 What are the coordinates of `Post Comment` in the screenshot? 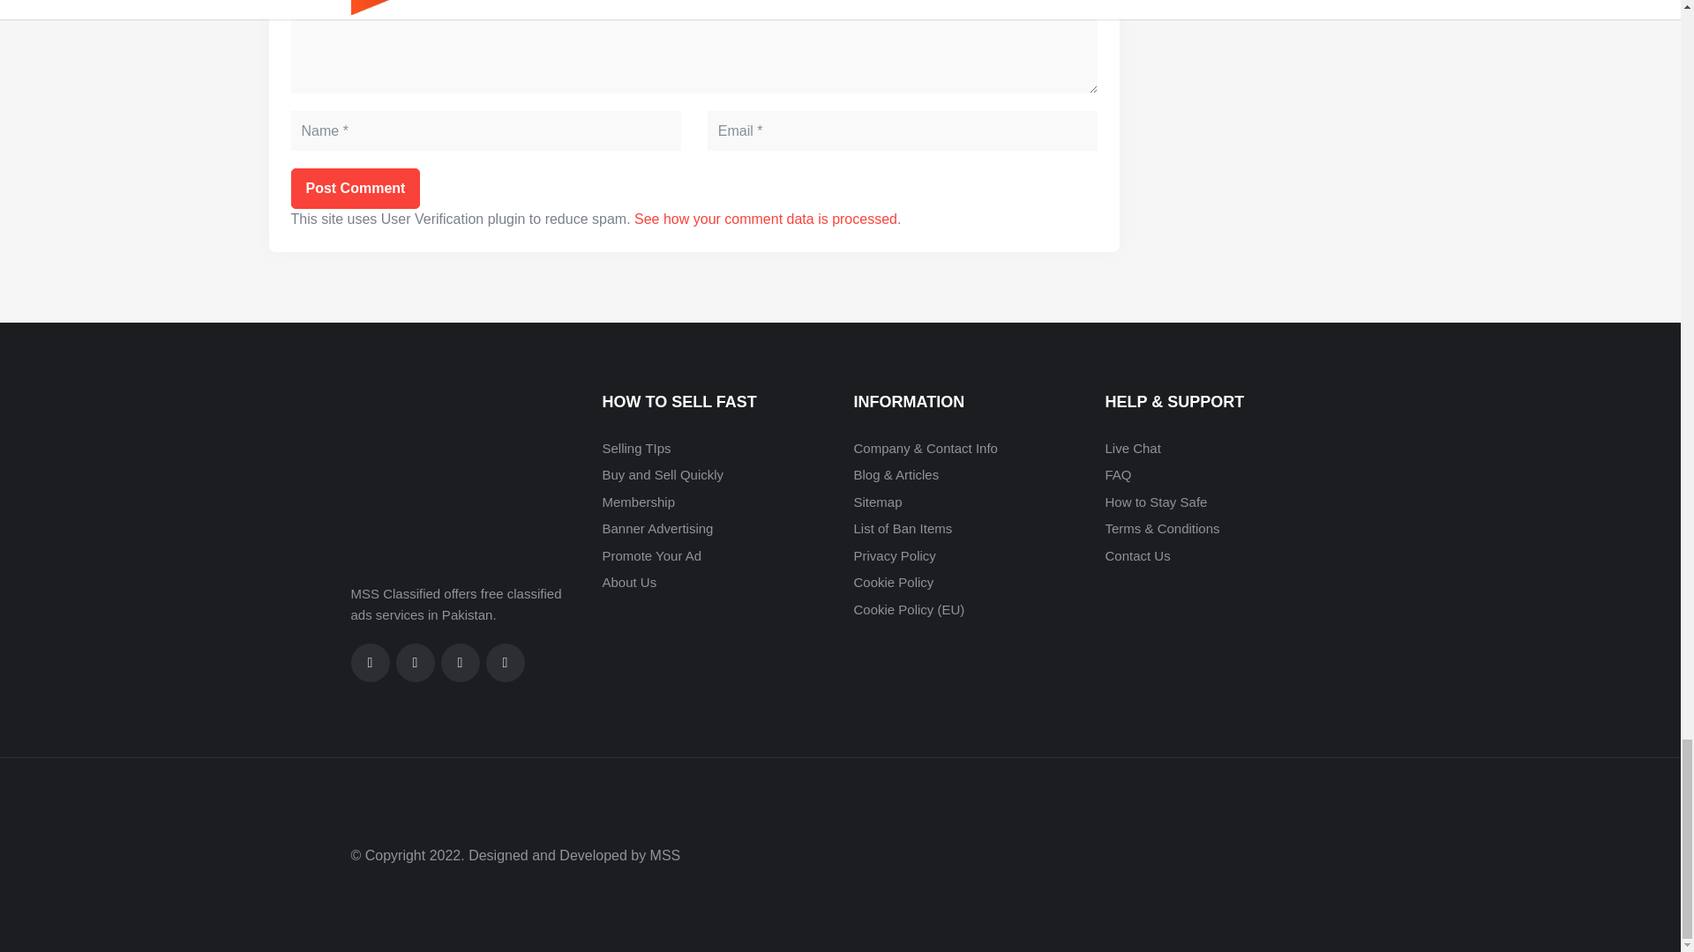 It's located at (356, 189).